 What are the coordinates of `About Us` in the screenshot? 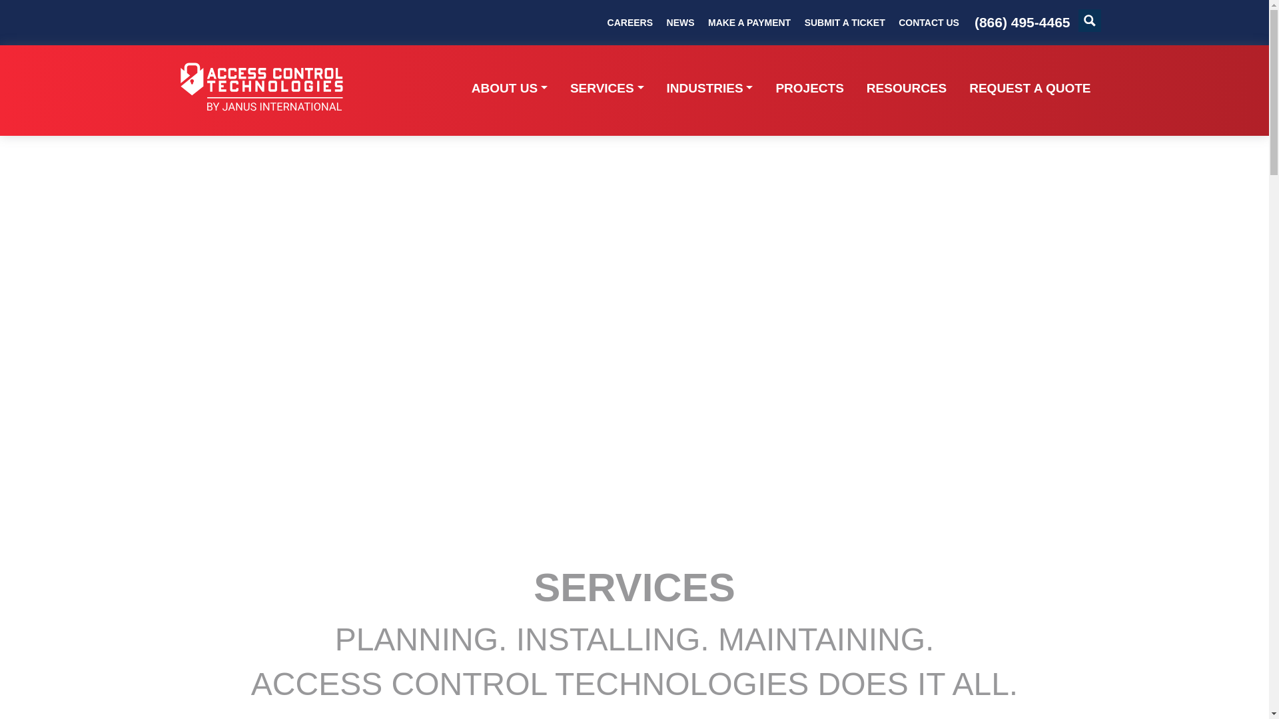 It's located at (510, 89).